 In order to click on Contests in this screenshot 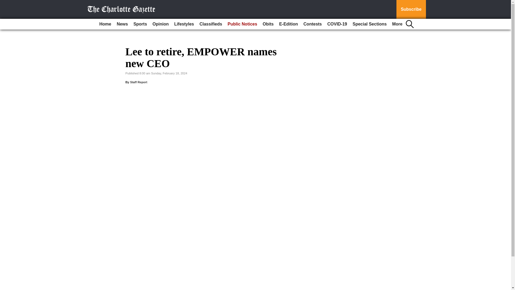, I will do `click(312, 24)`.